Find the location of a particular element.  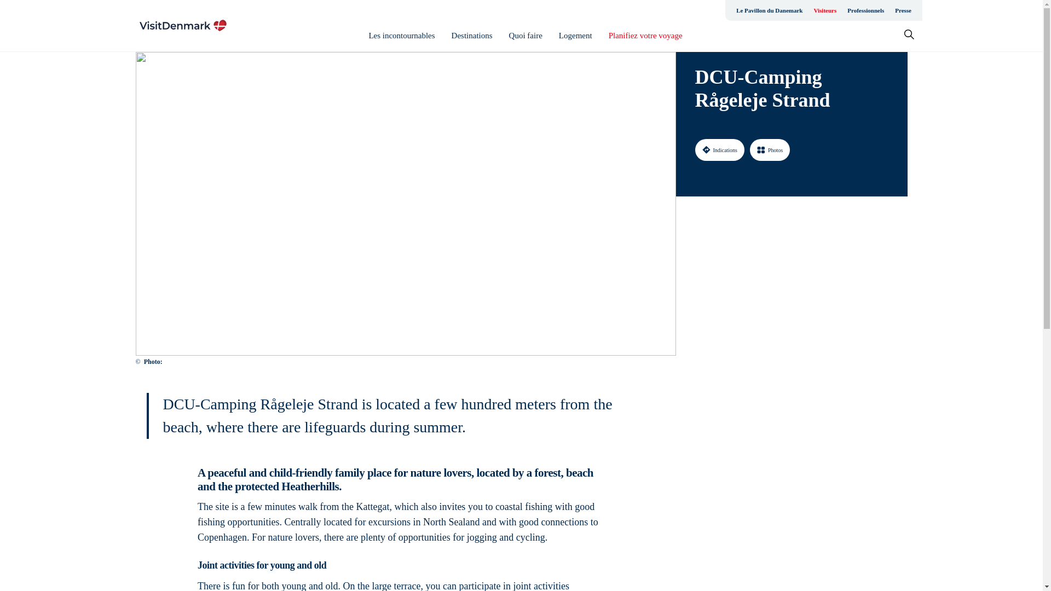

Visiteurs is located at coordinates (824, 10).